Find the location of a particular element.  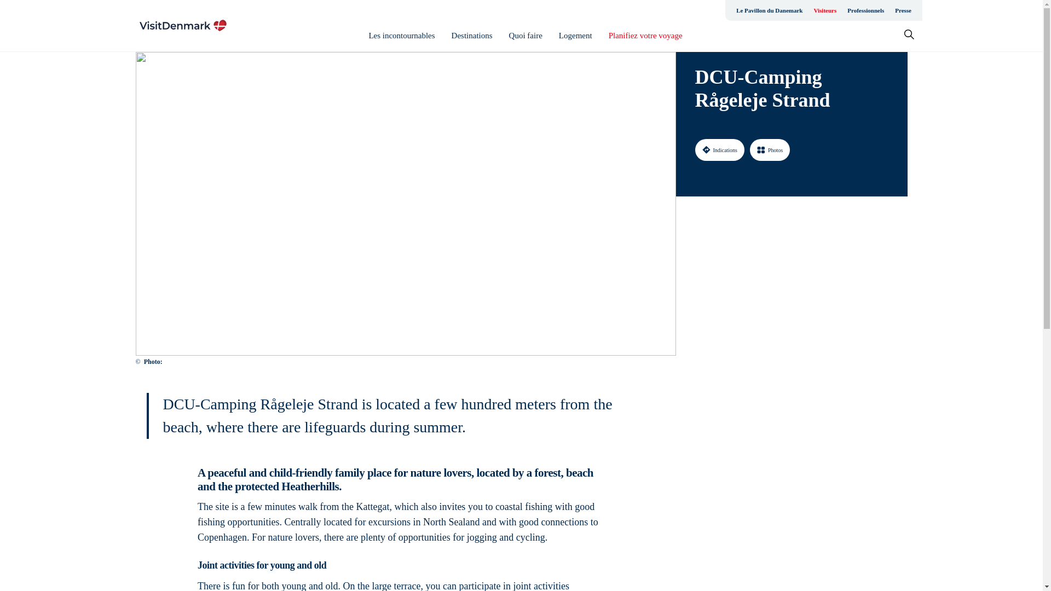

Visiteurs is located at coordinates (824, 10).